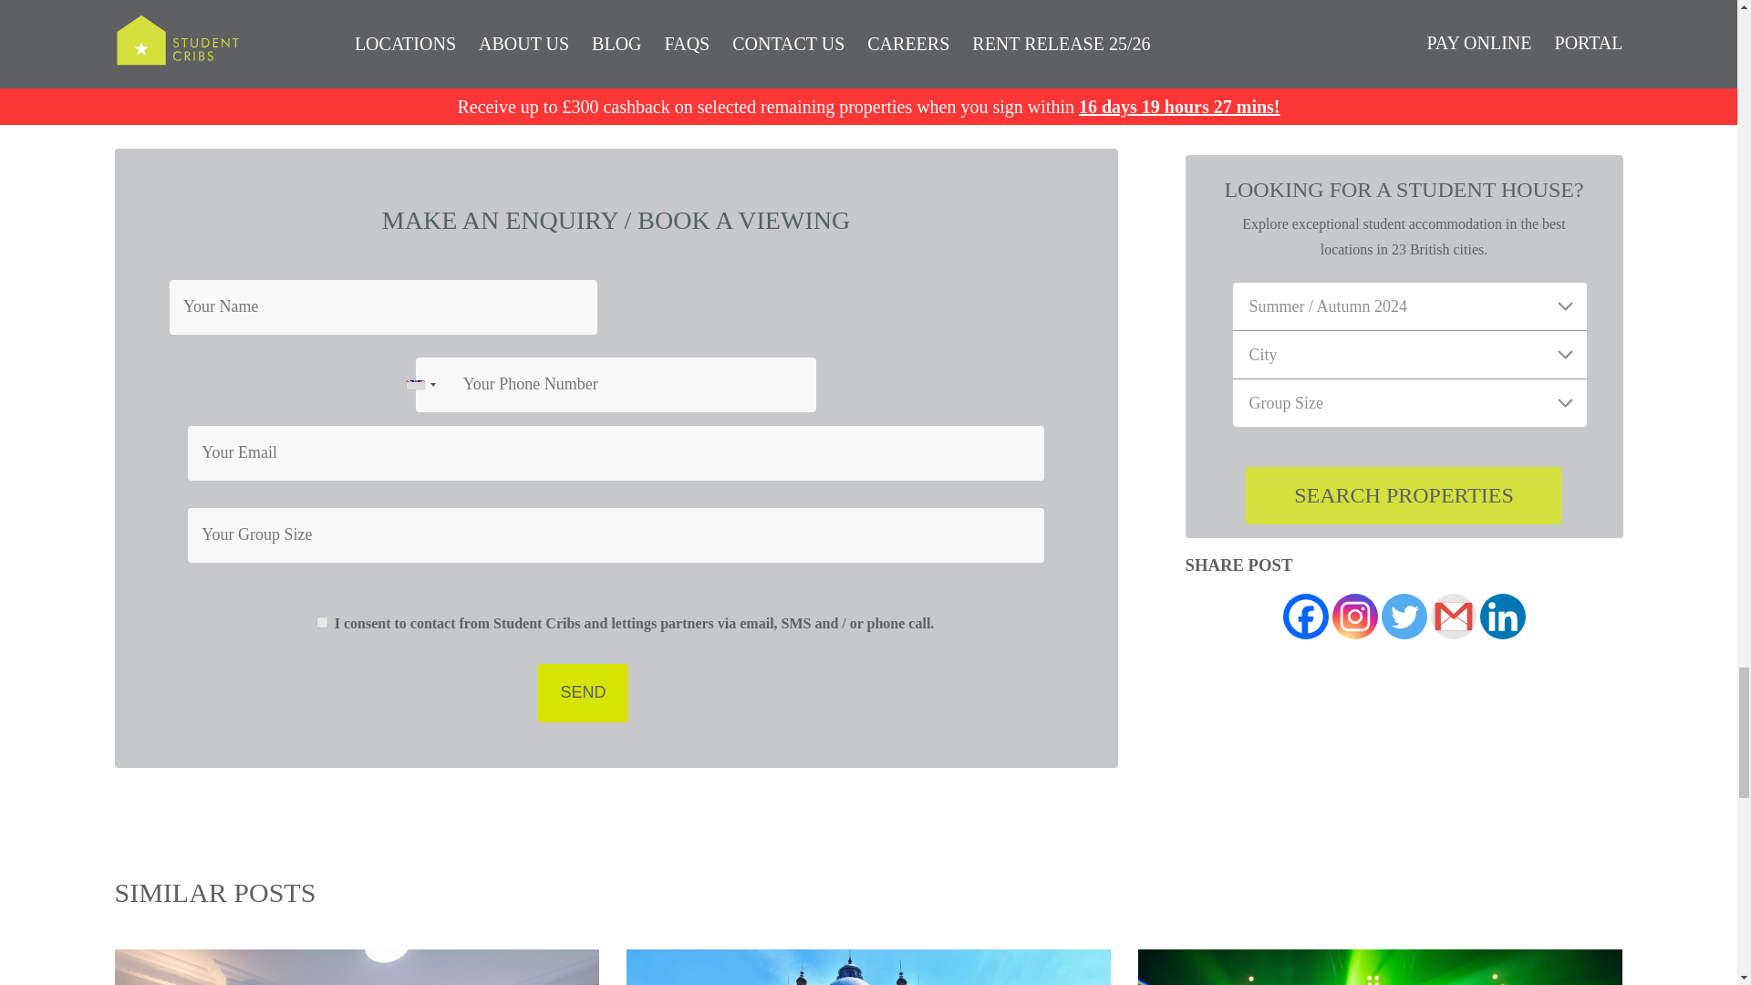 This screenshot has height=985, width=1751. Describe the element at coordinates (623, 95) in the screenshot. I see `click here to apply` at that location.